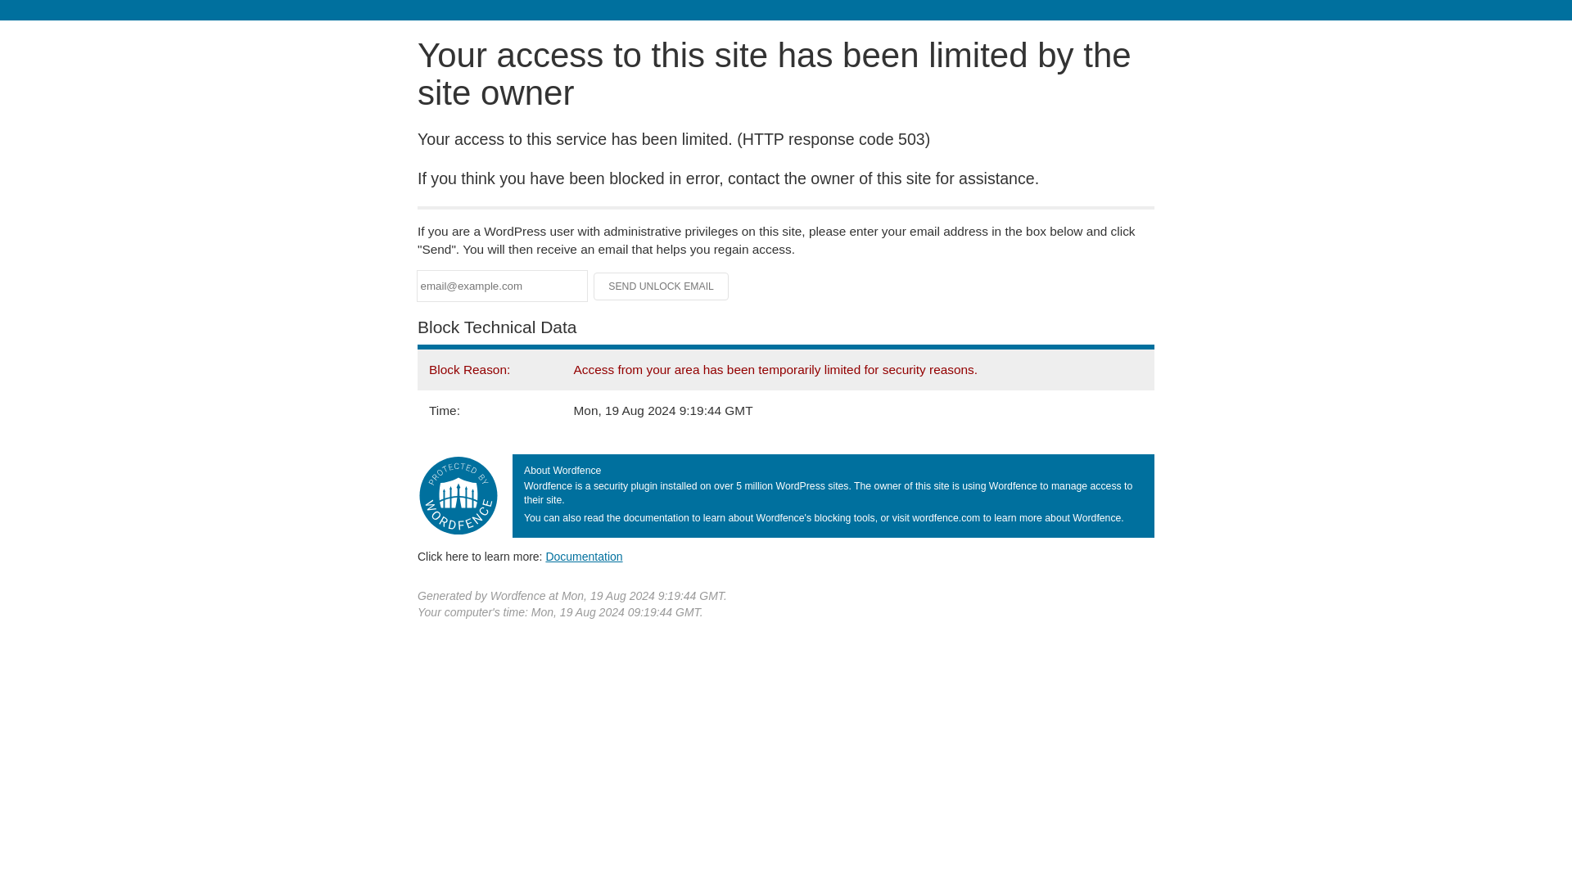 This screenshot has width=1572, height=884. What do you see at coordinates (662, 286) in the screenshot?
I see `Send Unlock Email` at bounding box center [662, 286].